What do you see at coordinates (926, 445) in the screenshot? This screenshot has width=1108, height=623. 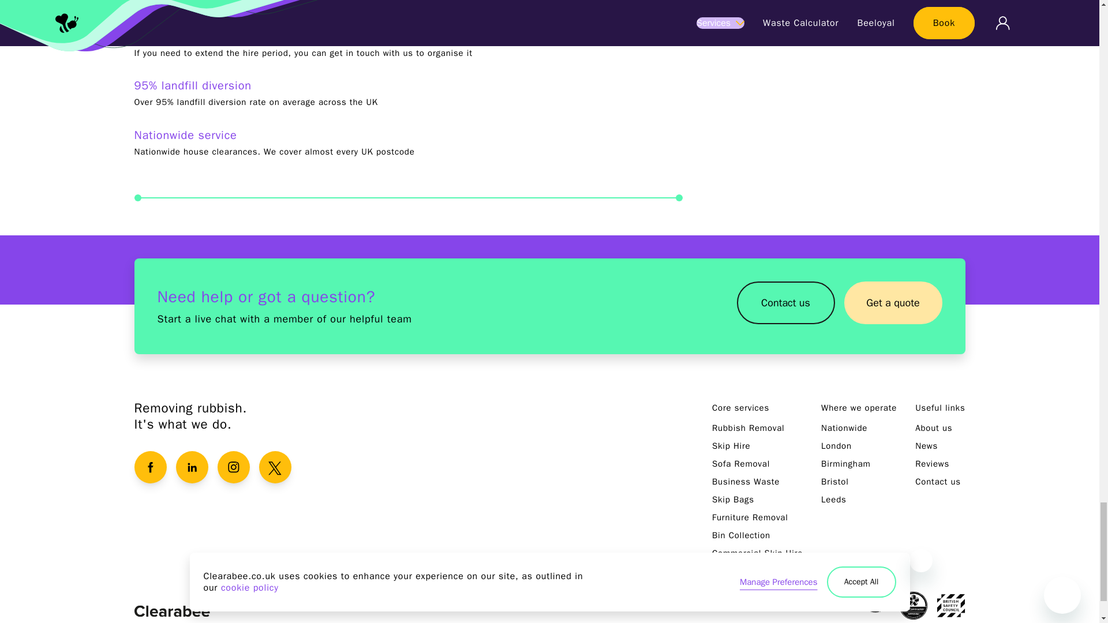 I see `News` at bounding box center [926, 445].